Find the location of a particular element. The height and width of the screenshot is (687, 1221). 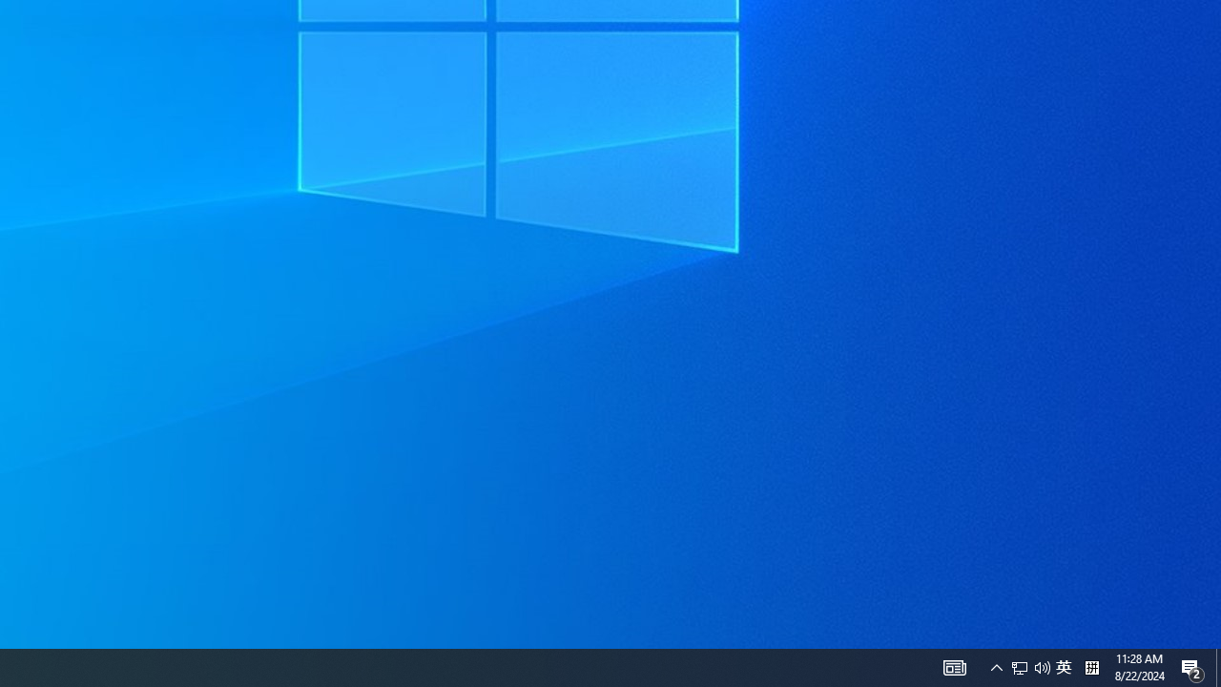

Tray Input Indicator - Chinese (Simplified, China) is located at coordinates (1042, 668).